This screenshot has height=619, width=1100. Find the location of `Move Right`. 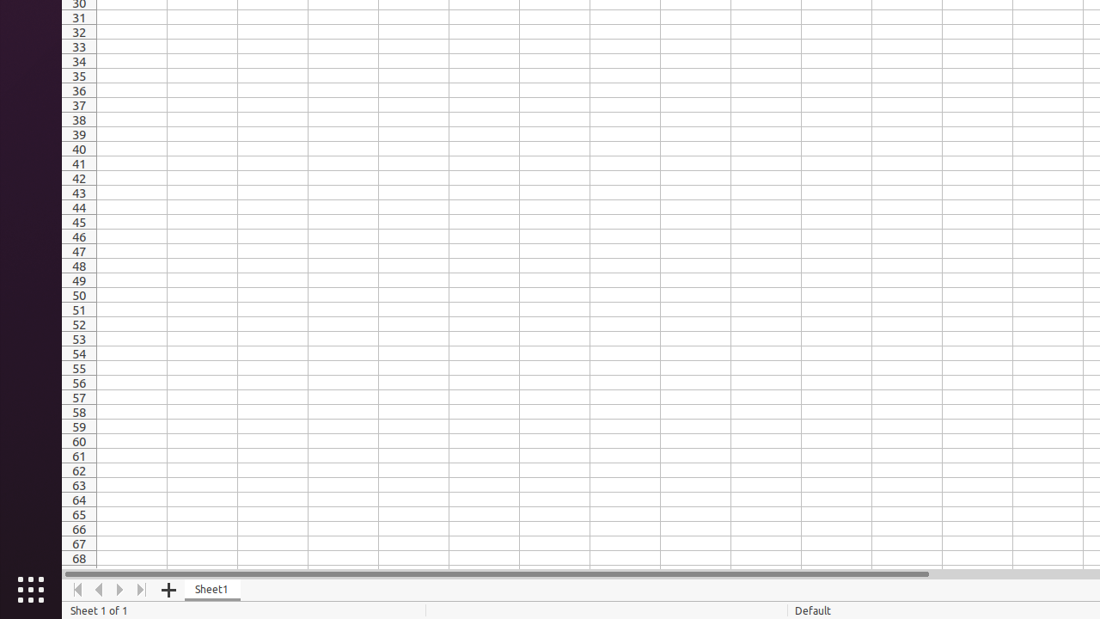

Move Right is located at coordinates (120, 590).